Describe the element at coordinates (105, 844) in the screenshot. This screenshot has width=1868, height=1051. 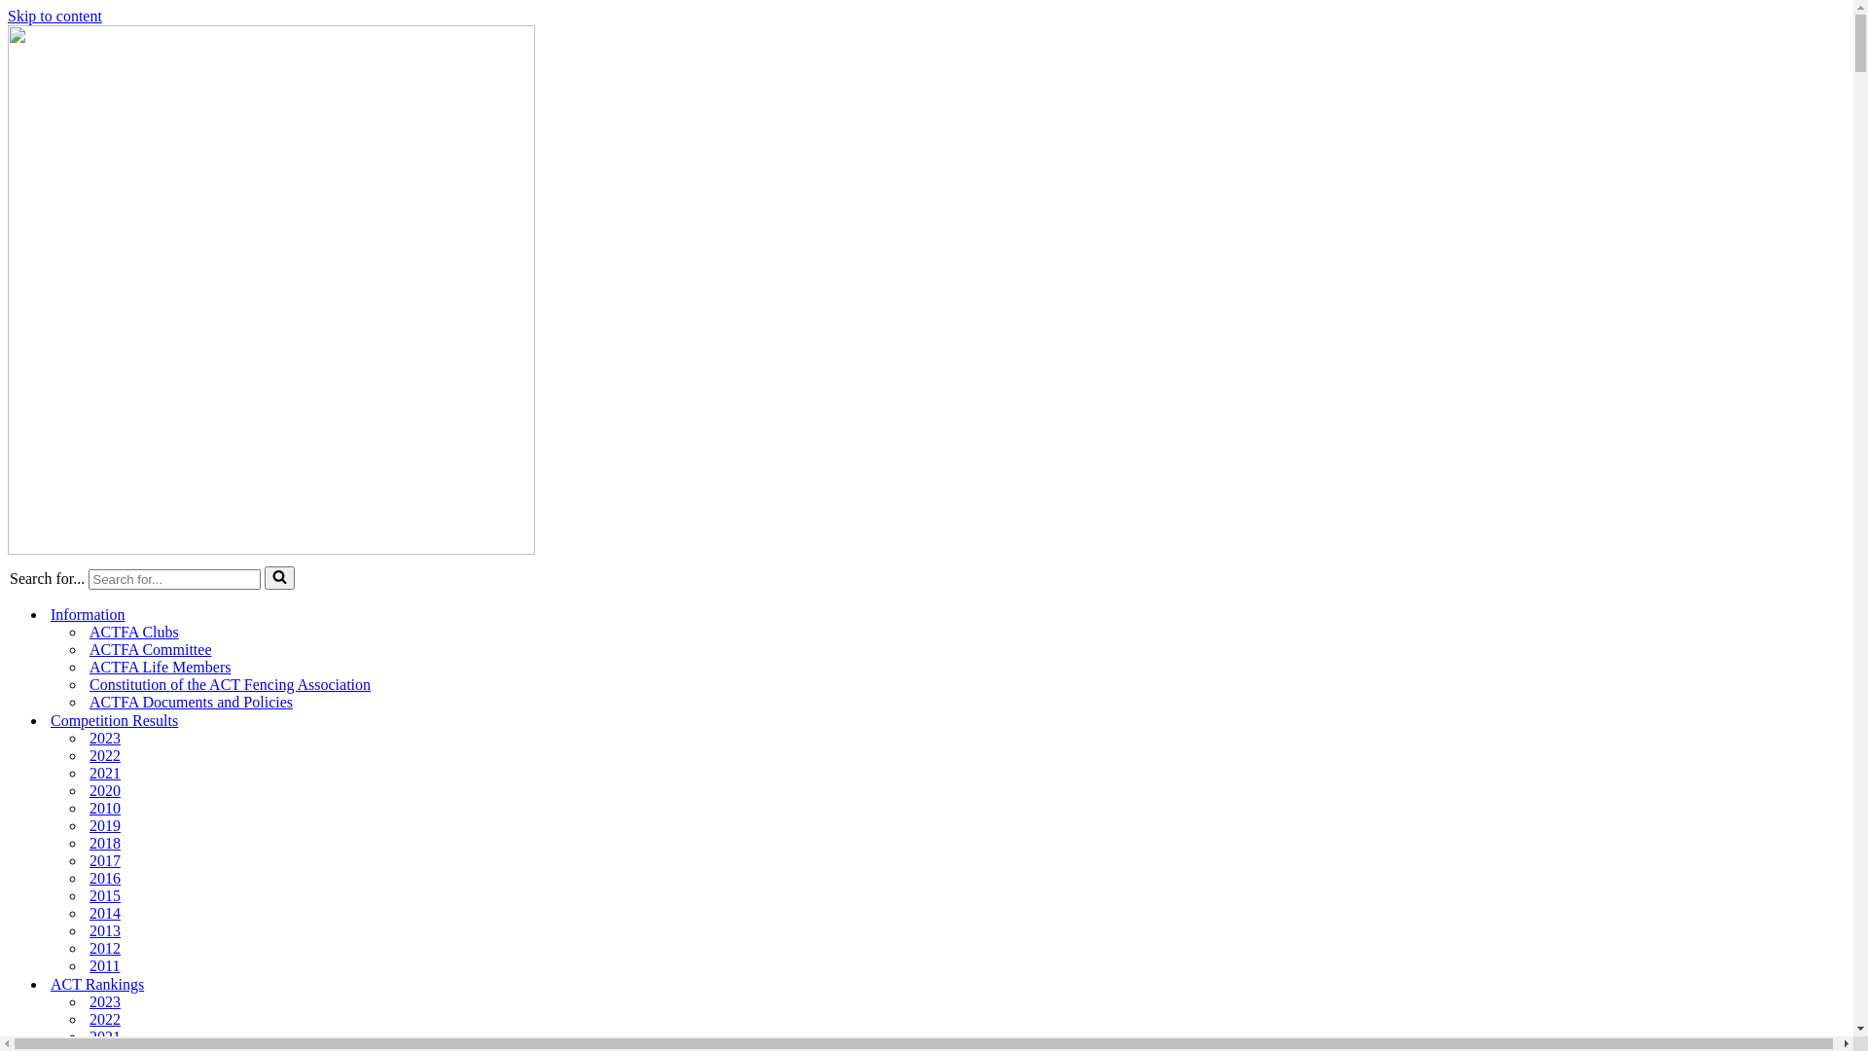
I see `2018` at that location.